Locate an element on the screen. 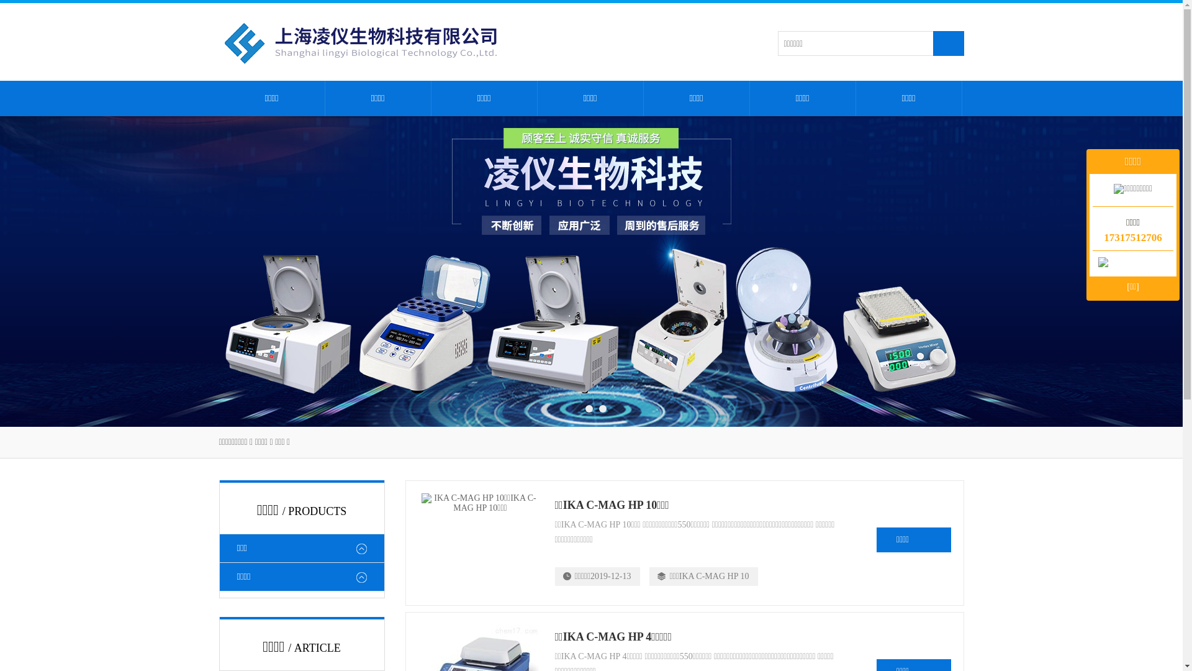    is located at coordinates (948, 43).